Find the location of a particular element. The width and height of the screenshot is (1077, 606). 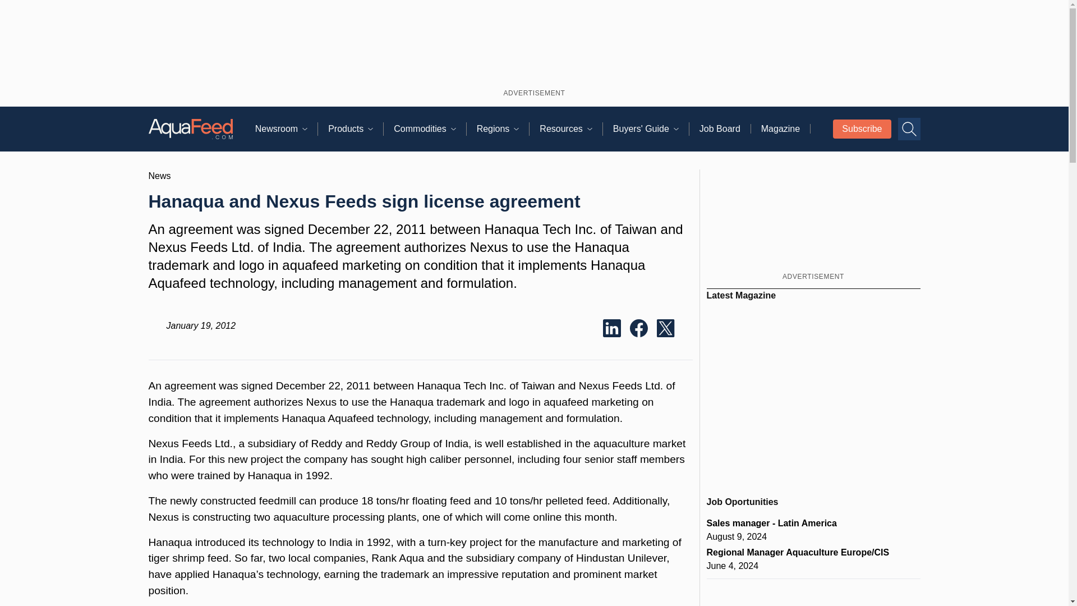

Magazine viewer is located at coordinates (813, 394).